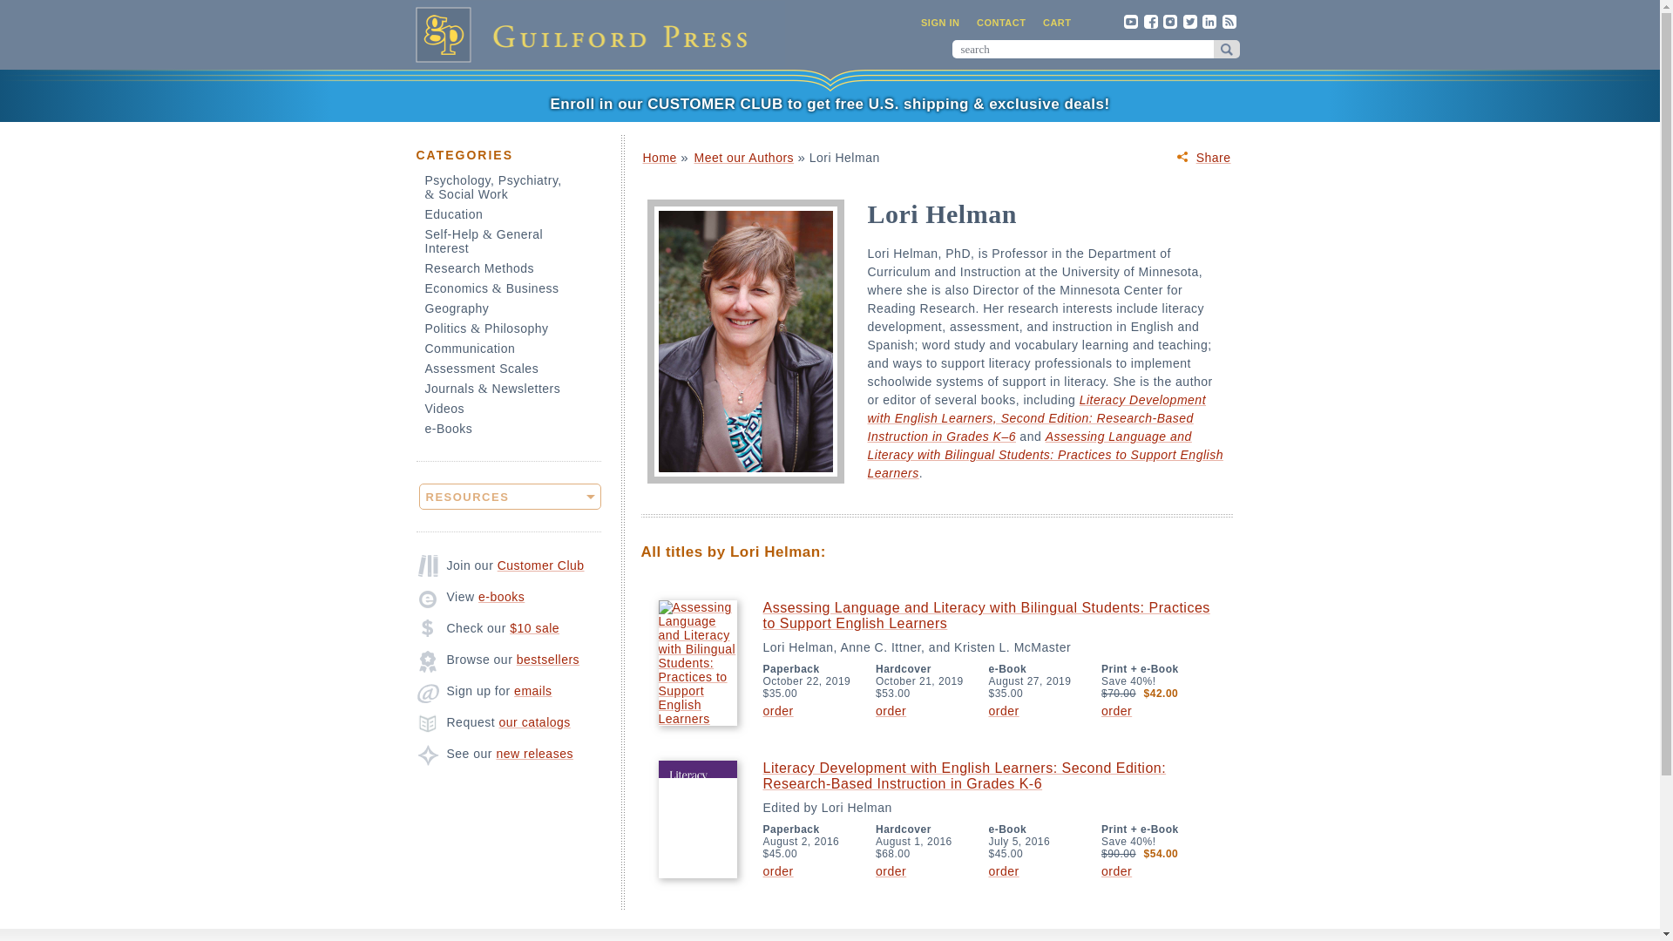 The width and height of the screenshot is (1673, 941). I want to click on CONTACT, so click(1000, 23).